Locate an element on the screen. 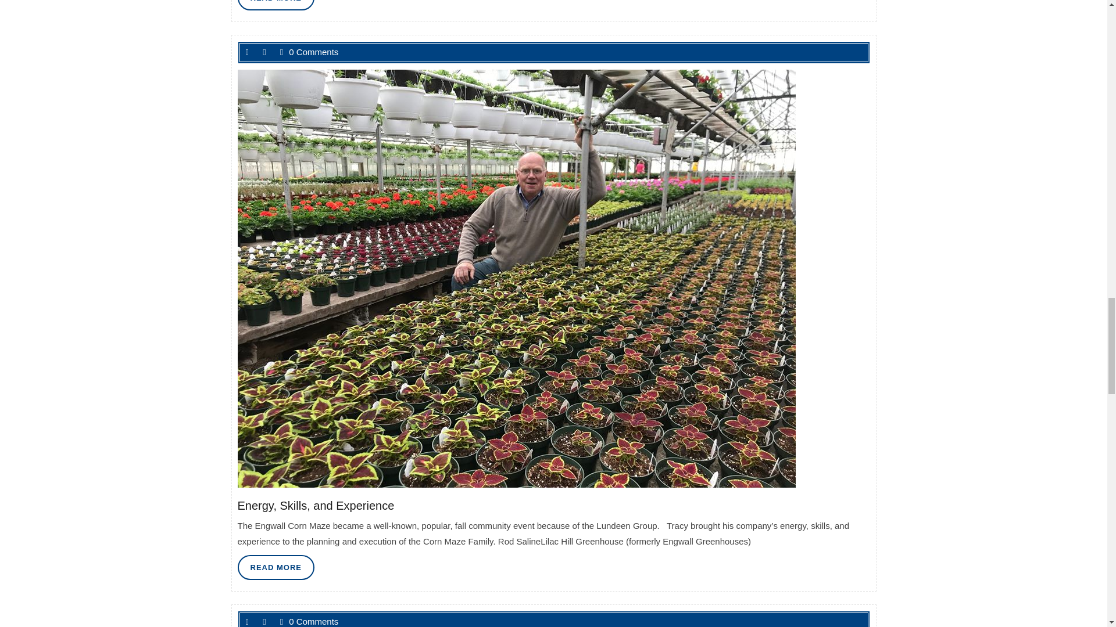  READ MORE is located at coordinates (275, 5).